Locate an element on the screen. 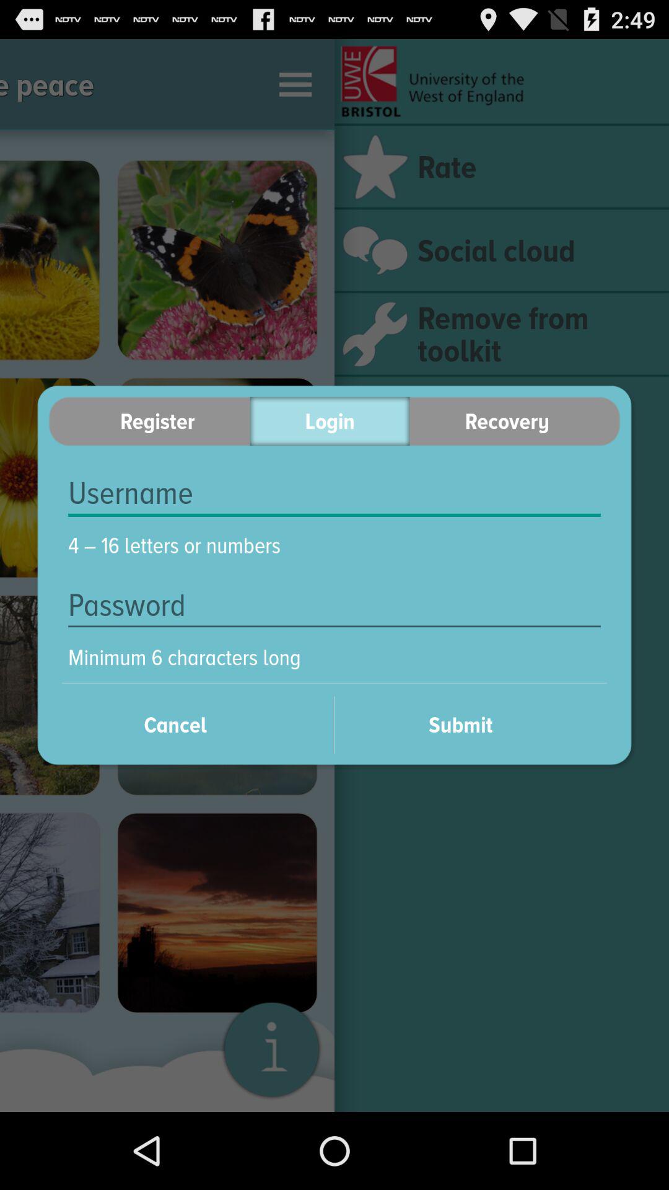  turn off item above the 4 16 letters item is located at coordinates (334, 493).